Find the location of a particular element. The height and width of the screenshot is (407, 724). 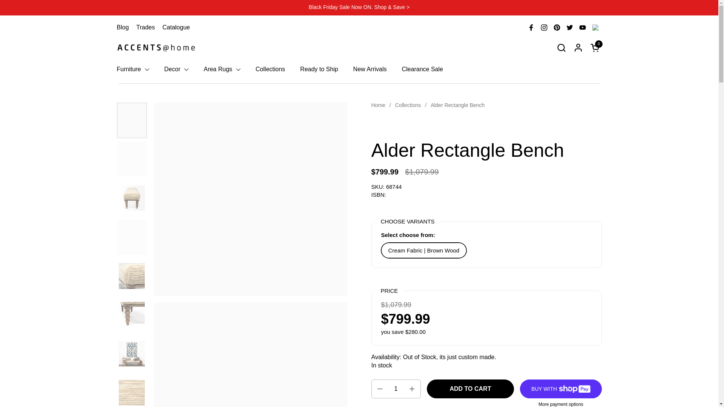

Twitter is located at coordinates (570, 28).